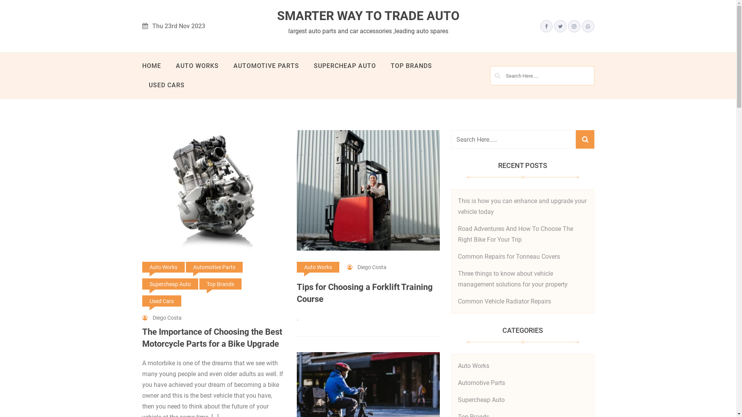 This screenshot has width=742, height=417. Describe the element at coordinates (504, 301) in the screenshot. I see `Common Vehicle Radiator Repairs` at that location.